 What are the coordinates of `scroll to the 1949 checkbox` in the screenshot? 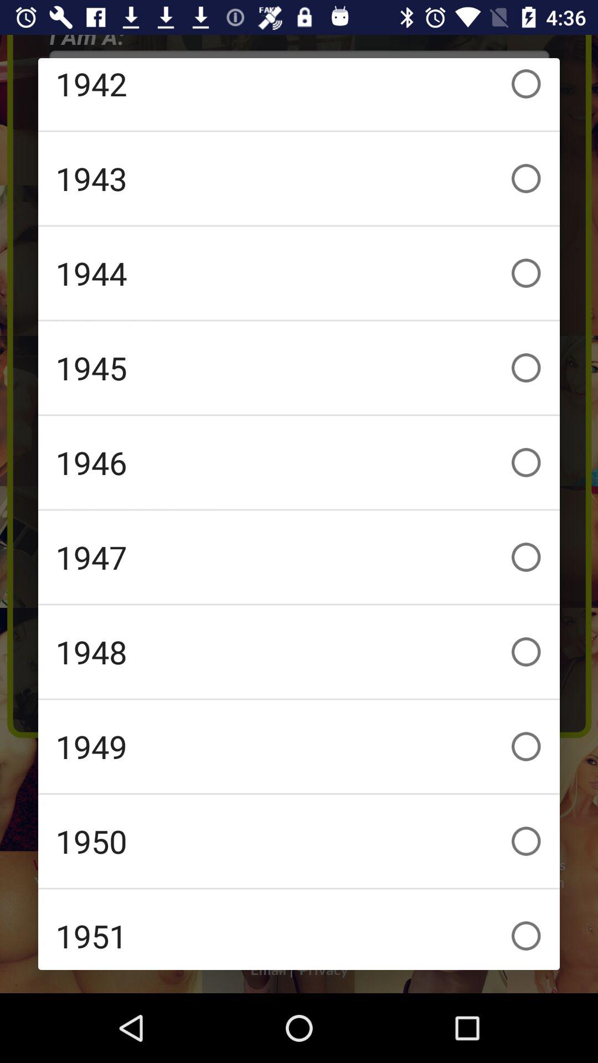 It's located at (299, 746).